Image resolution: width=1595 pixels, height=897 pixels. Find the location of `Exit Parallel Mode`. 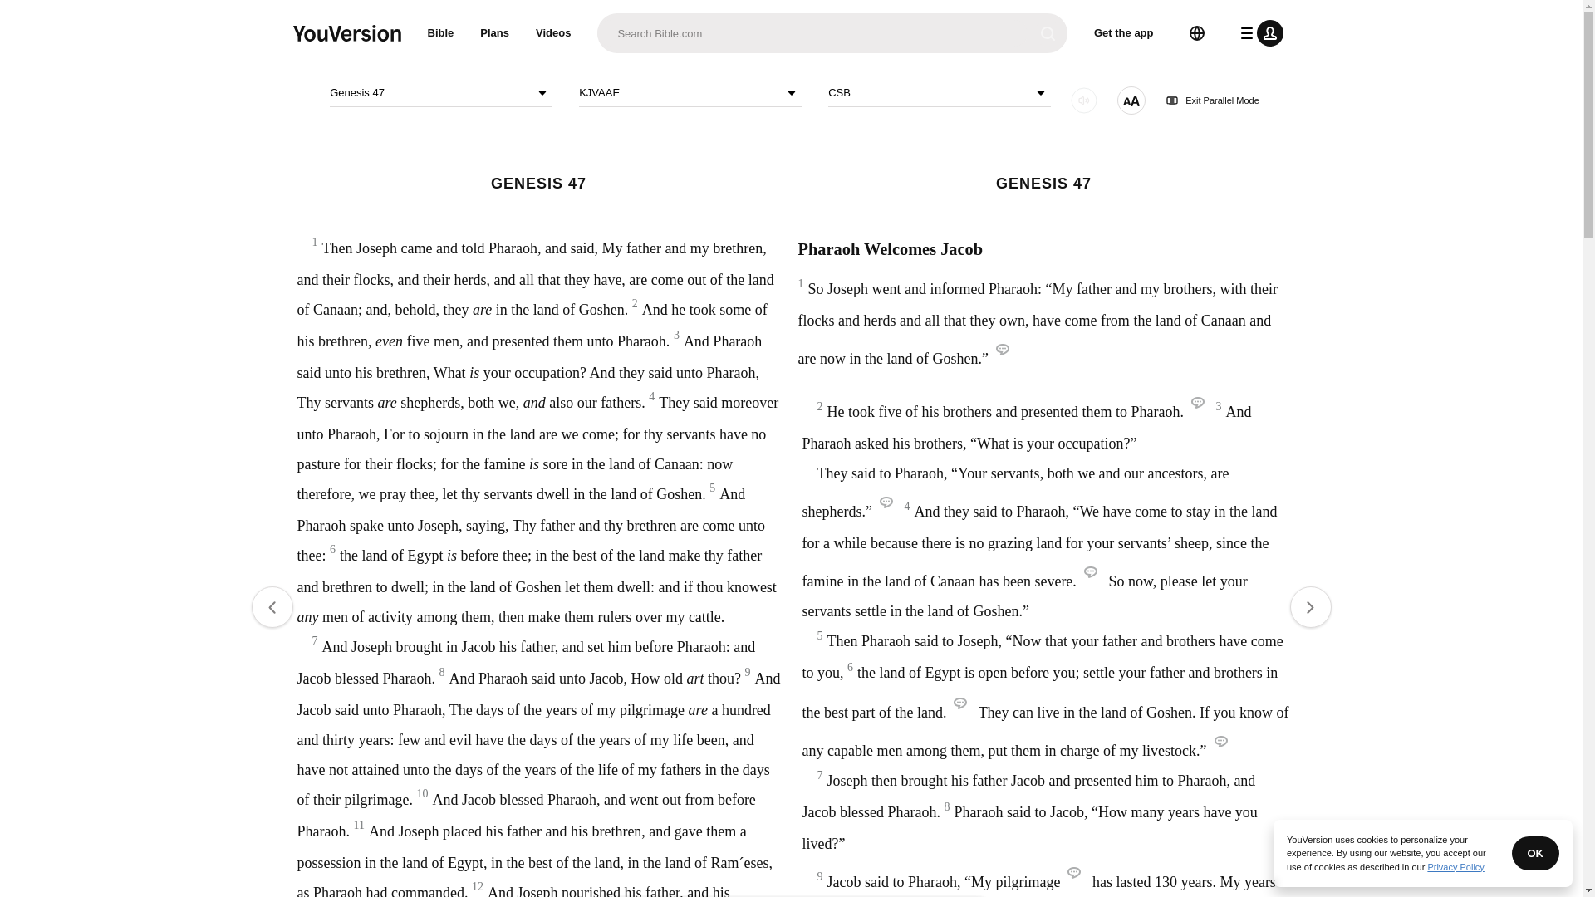

Exit Parallel Mode is located at coordinates (1213, 100).